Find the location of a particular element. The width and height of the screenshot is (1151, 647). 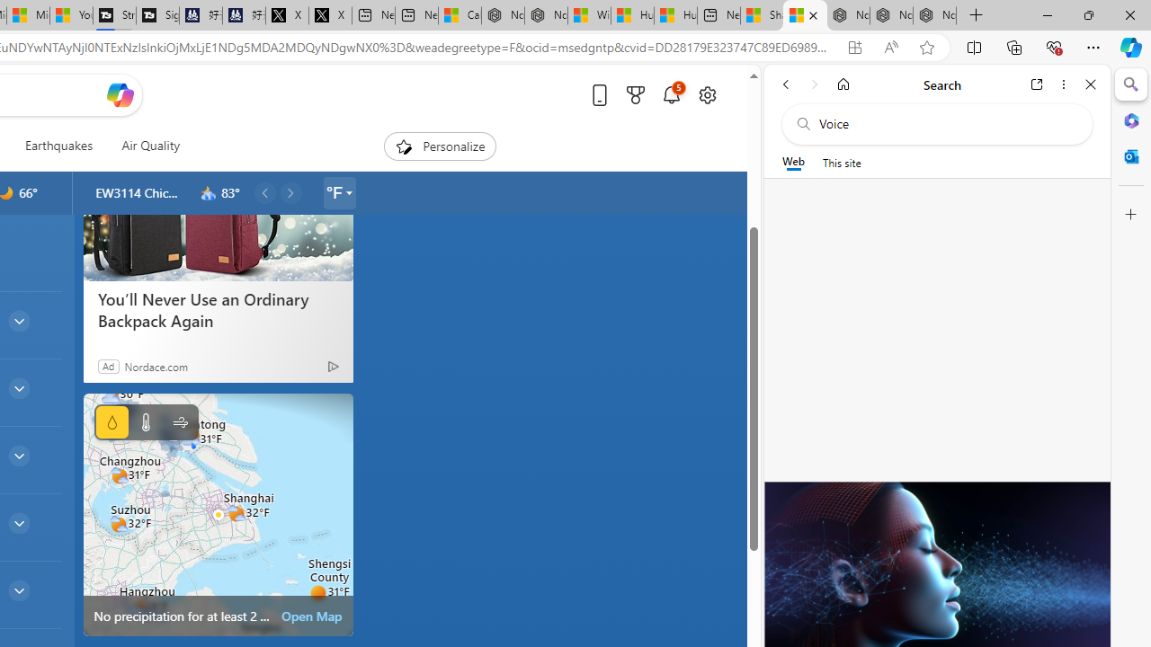

static map image of vector map is located at coordinates (218, 514).